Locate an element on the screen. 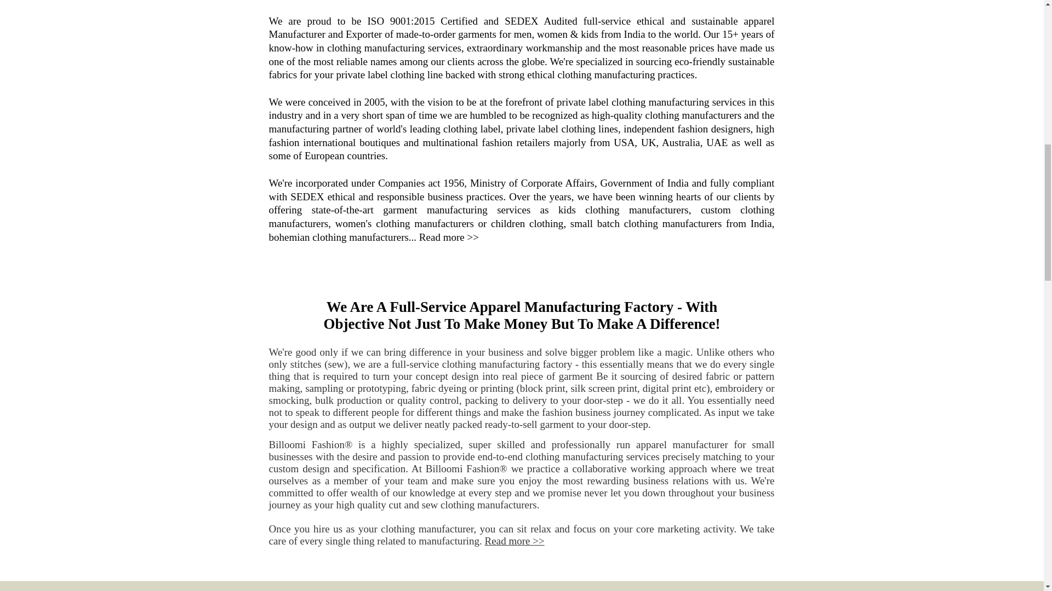 Image resolution: width=1052 pixels, height=591 pixels. mall batch clothing manufacturers is located at coordinates (648, 223).